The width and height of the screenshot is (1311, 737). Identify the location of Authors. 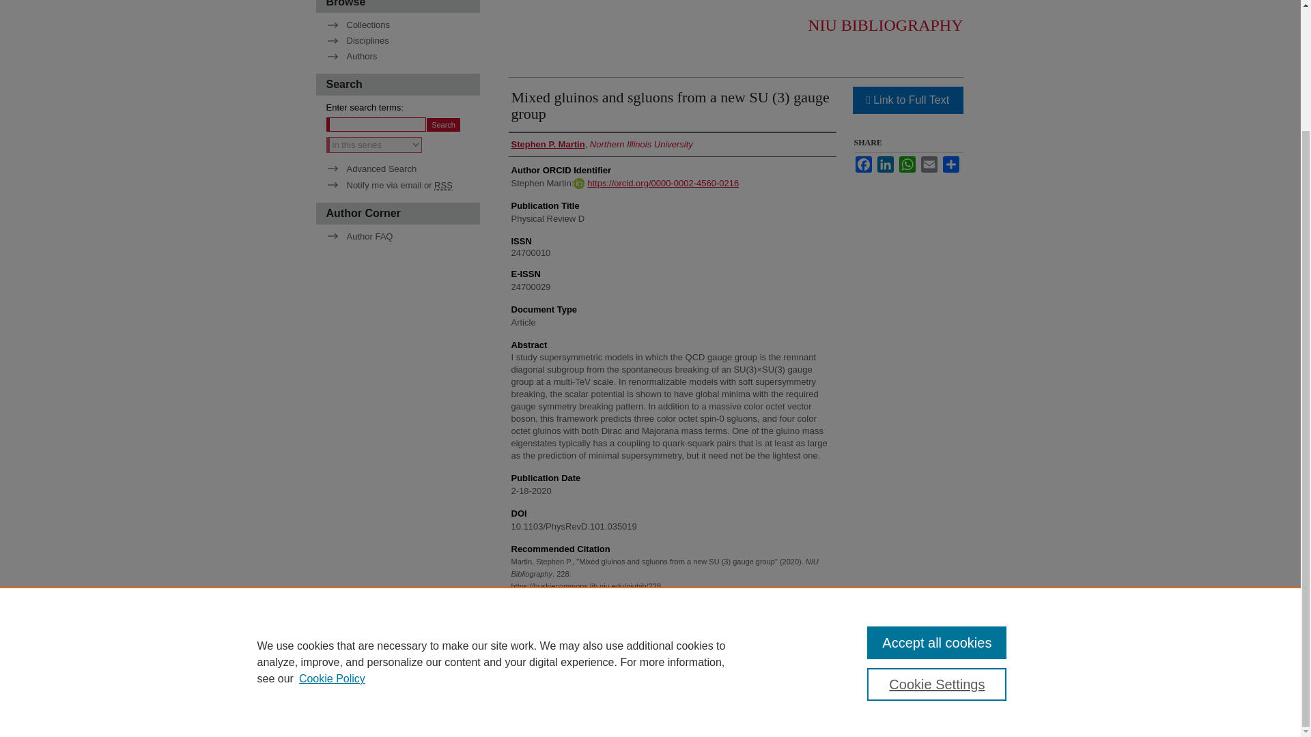
(403, 56).